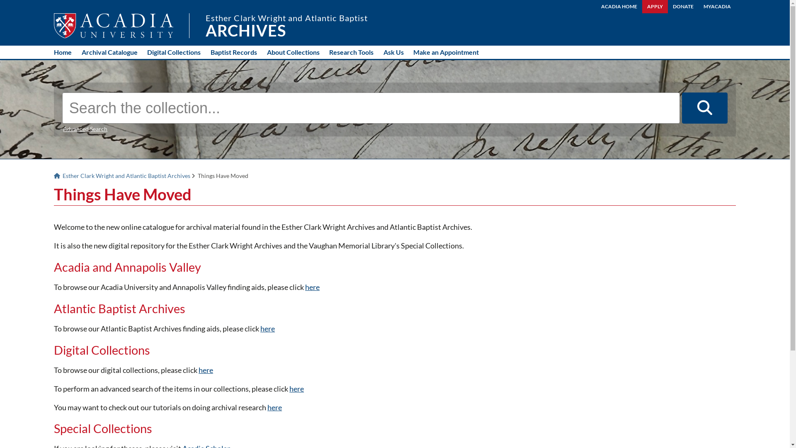 This screenshot has height=448, width=796. I want to click on Esther Clark Wright and Atlantic Baptist Archives, so click(123, 176).